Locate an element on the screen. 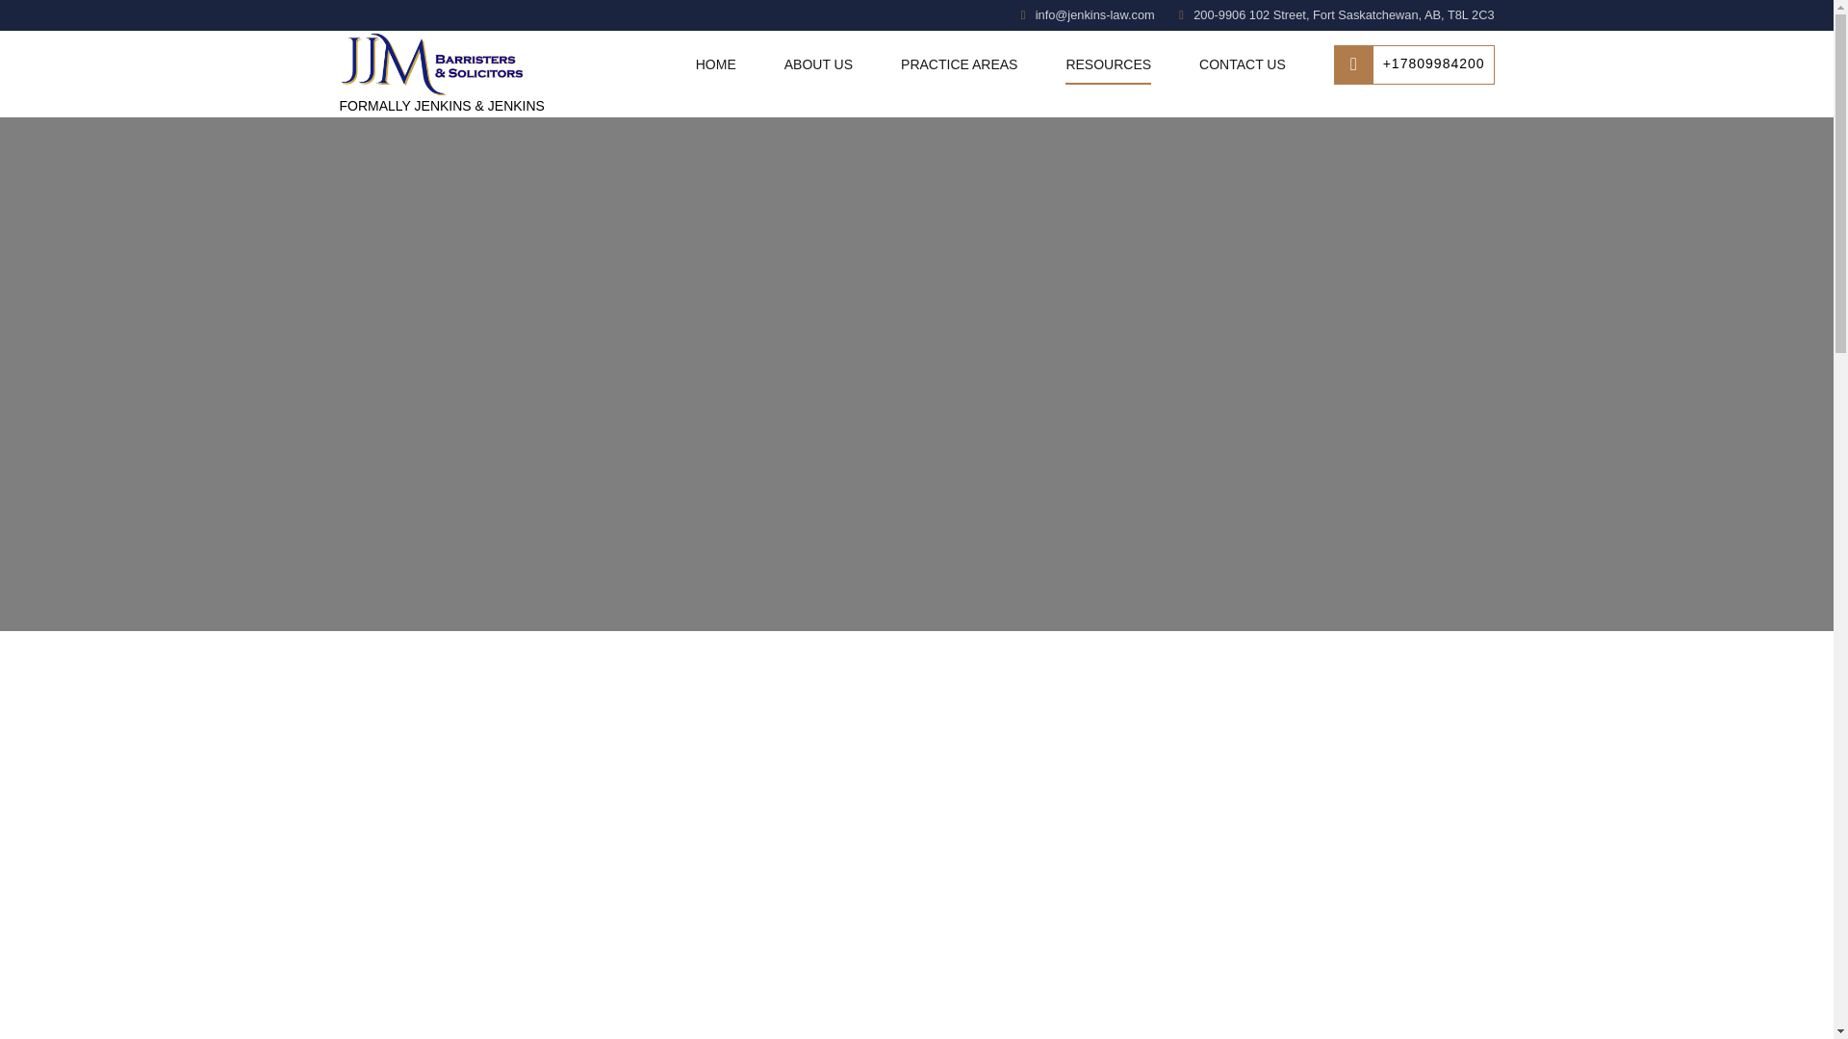 The image size is (1848, 1039). RESOURCES is located at coordinates (1109, 63).